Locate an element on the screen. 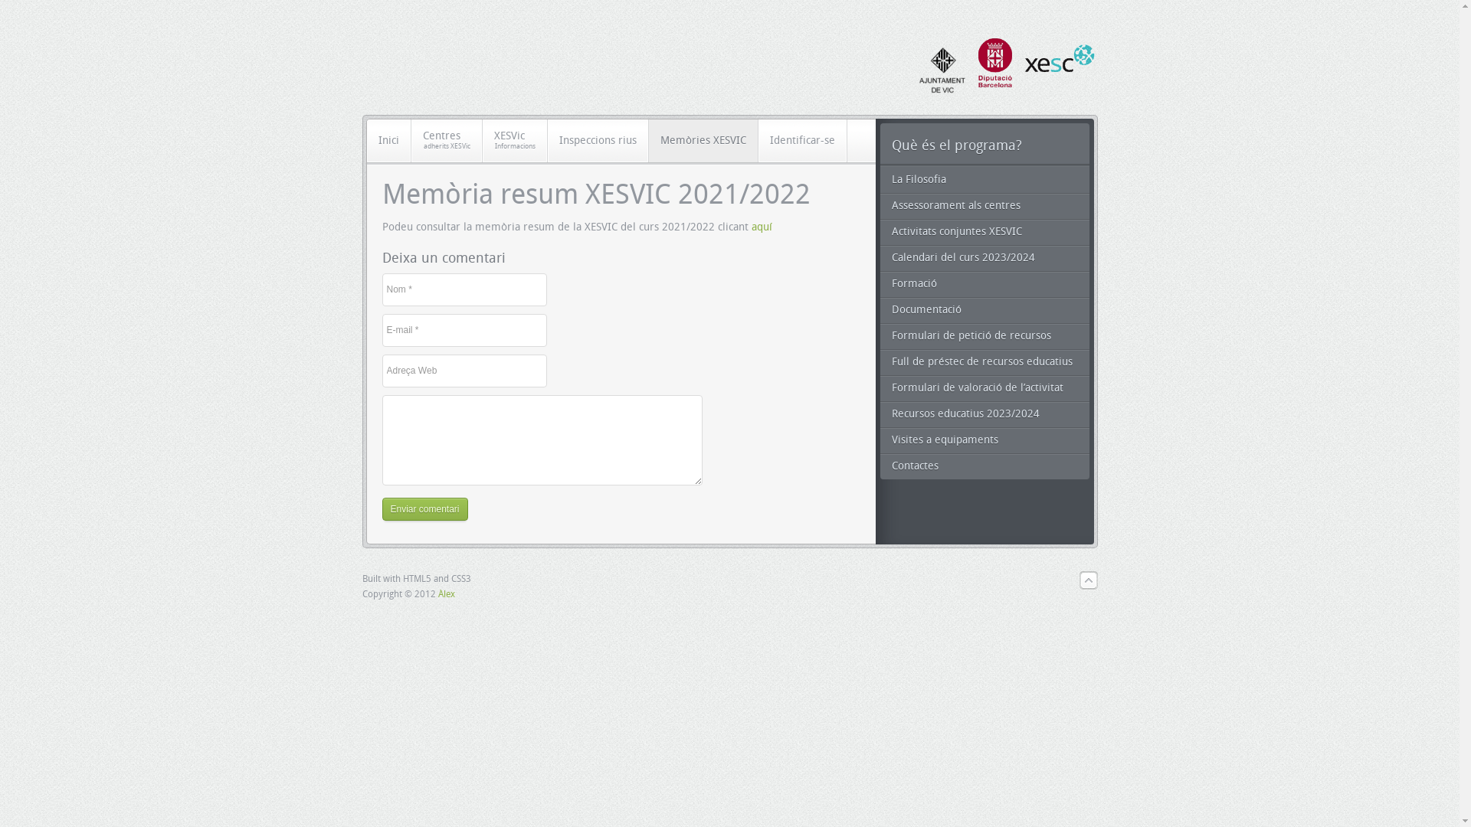 This screenshot has height=827, width=1471. Calendari del curs 2023/2024 is located at coordinates (984, 258).